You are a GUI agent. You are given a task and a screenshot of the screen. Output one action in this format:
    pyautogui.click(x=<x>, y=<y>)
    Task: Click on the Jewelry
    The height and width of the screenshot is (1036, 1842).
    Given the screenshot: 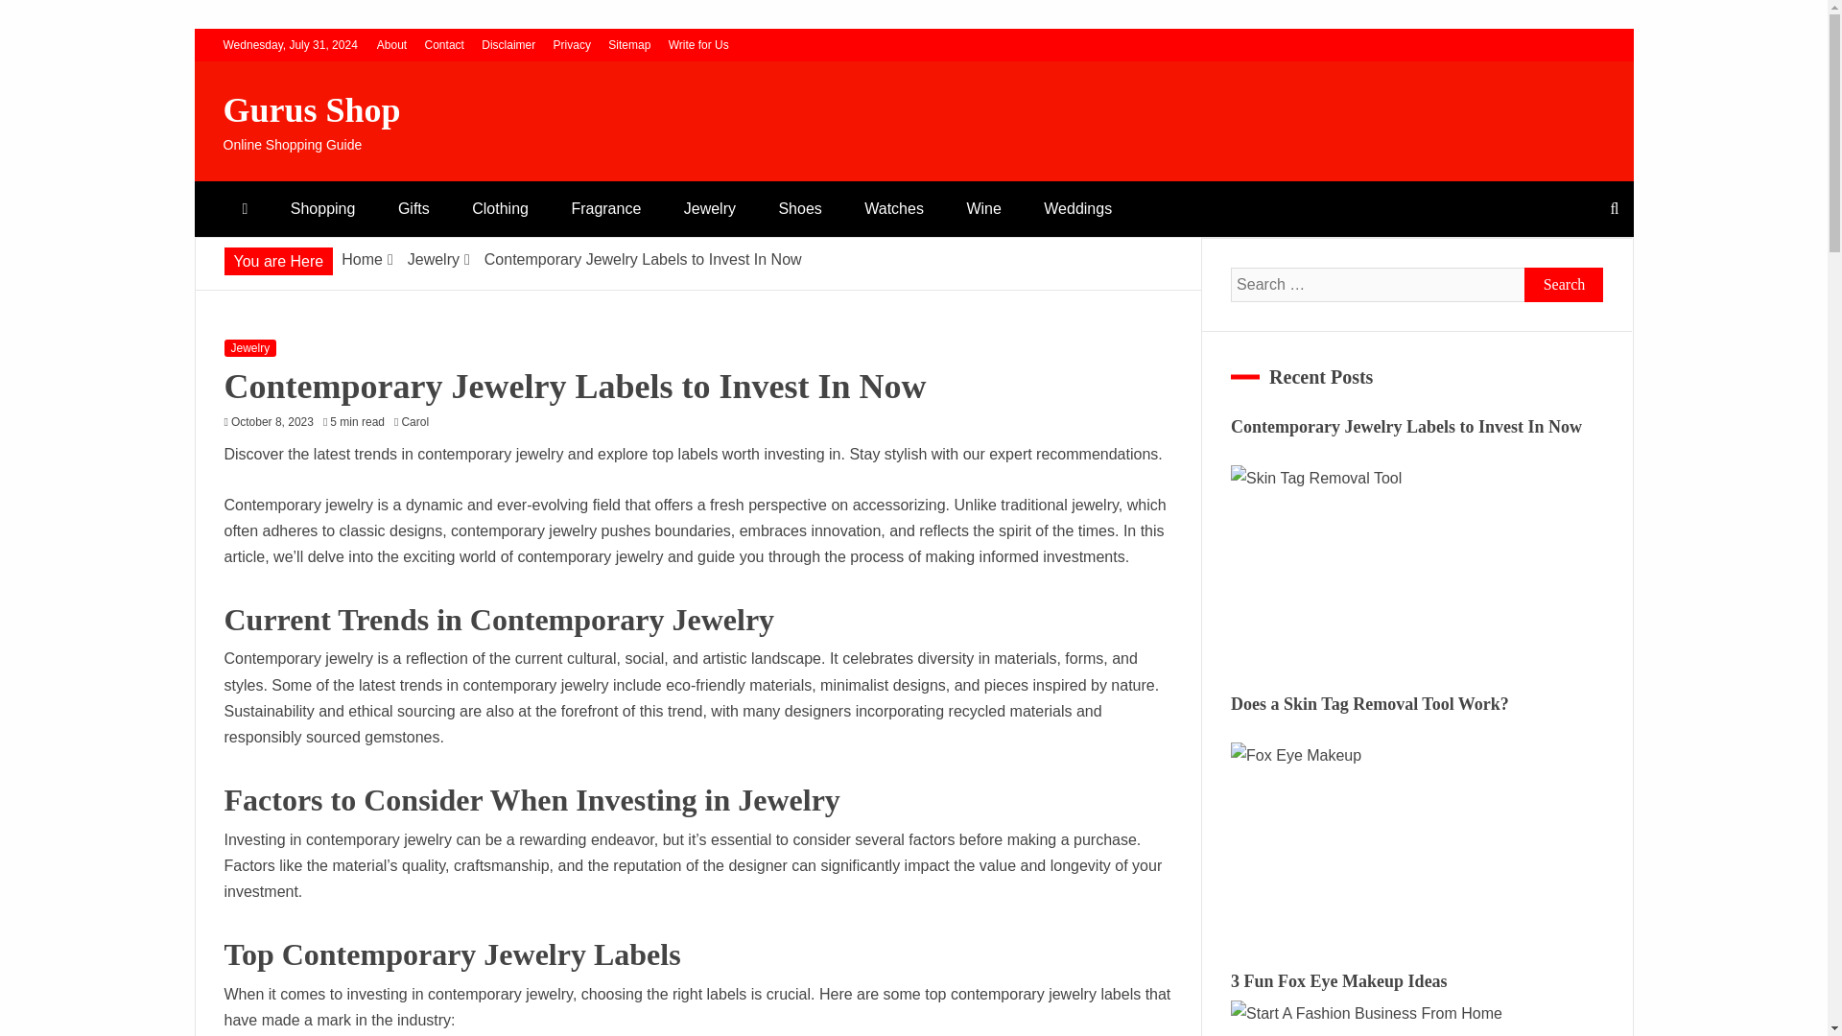 What is the action you would take?
    pyautogui.click(x=710, y=209)
    